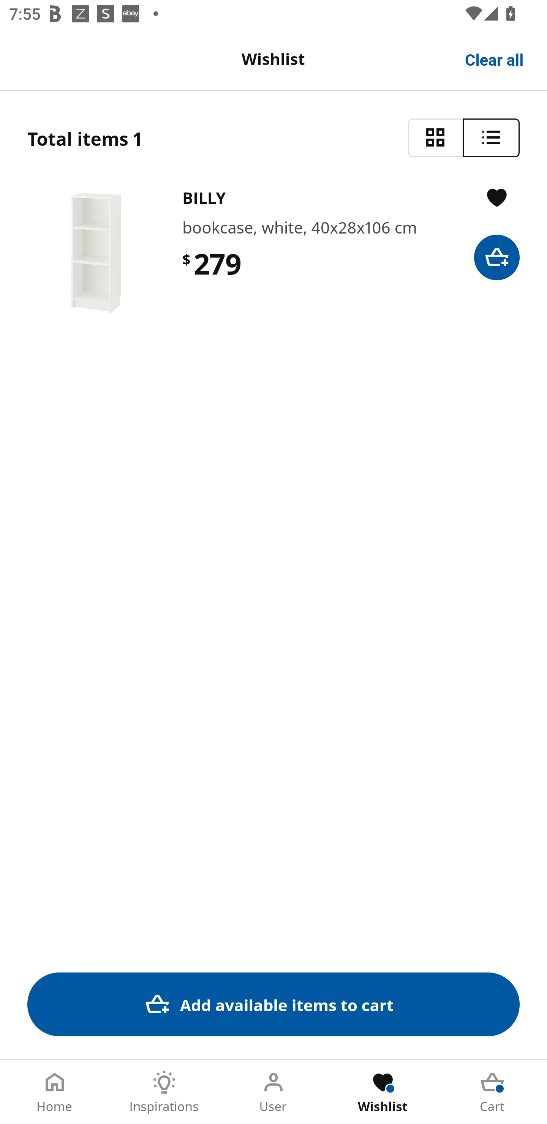 The height and width of the screenshot is (1124, 547). What do you see at coordinates (273, 253) in the screenshot?
I see `​B​I​L​L​Y​
bookcase, white, 40x28x106 cm
$
279` at bounding box center [273, 253].